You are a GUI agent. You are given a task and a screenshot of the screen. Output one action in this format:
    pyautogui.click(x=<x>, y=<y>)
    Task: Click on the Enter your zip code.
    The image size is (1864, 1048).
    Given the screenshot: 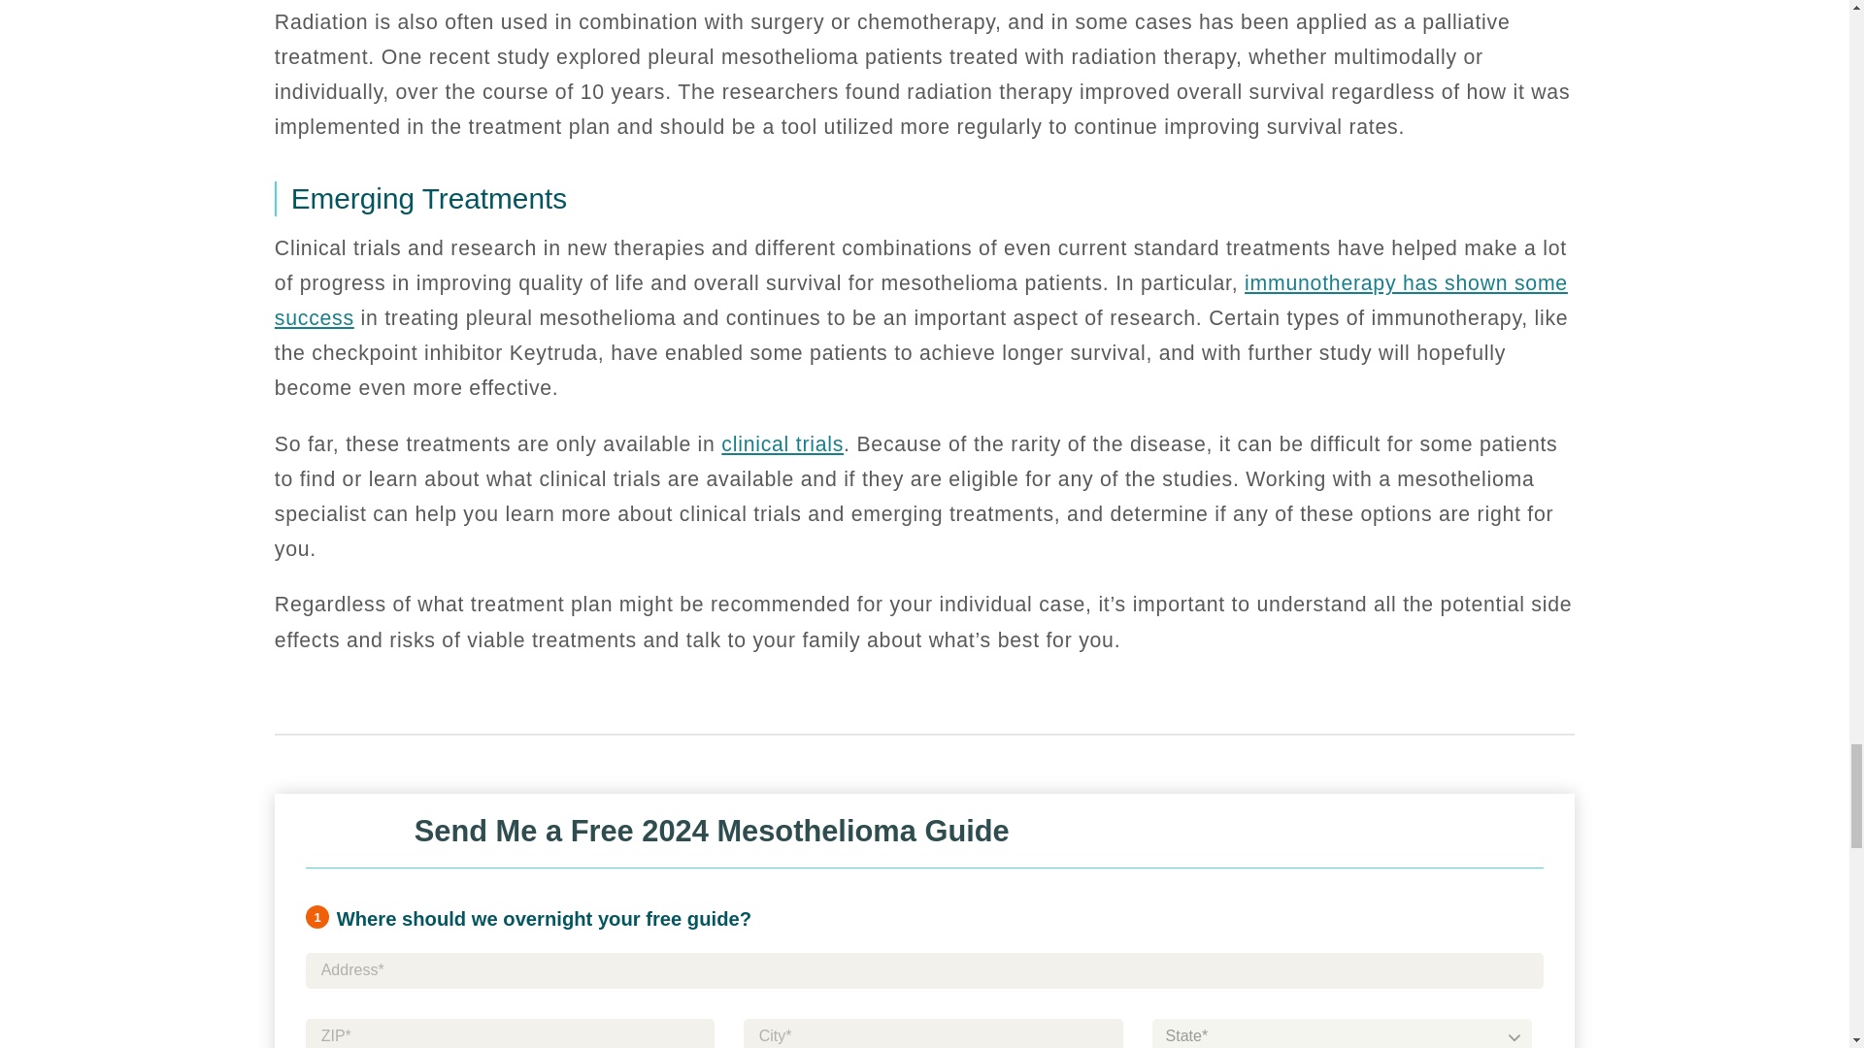 What is the action you would take?
    pyautogui.click(x=509, y=1032)
    